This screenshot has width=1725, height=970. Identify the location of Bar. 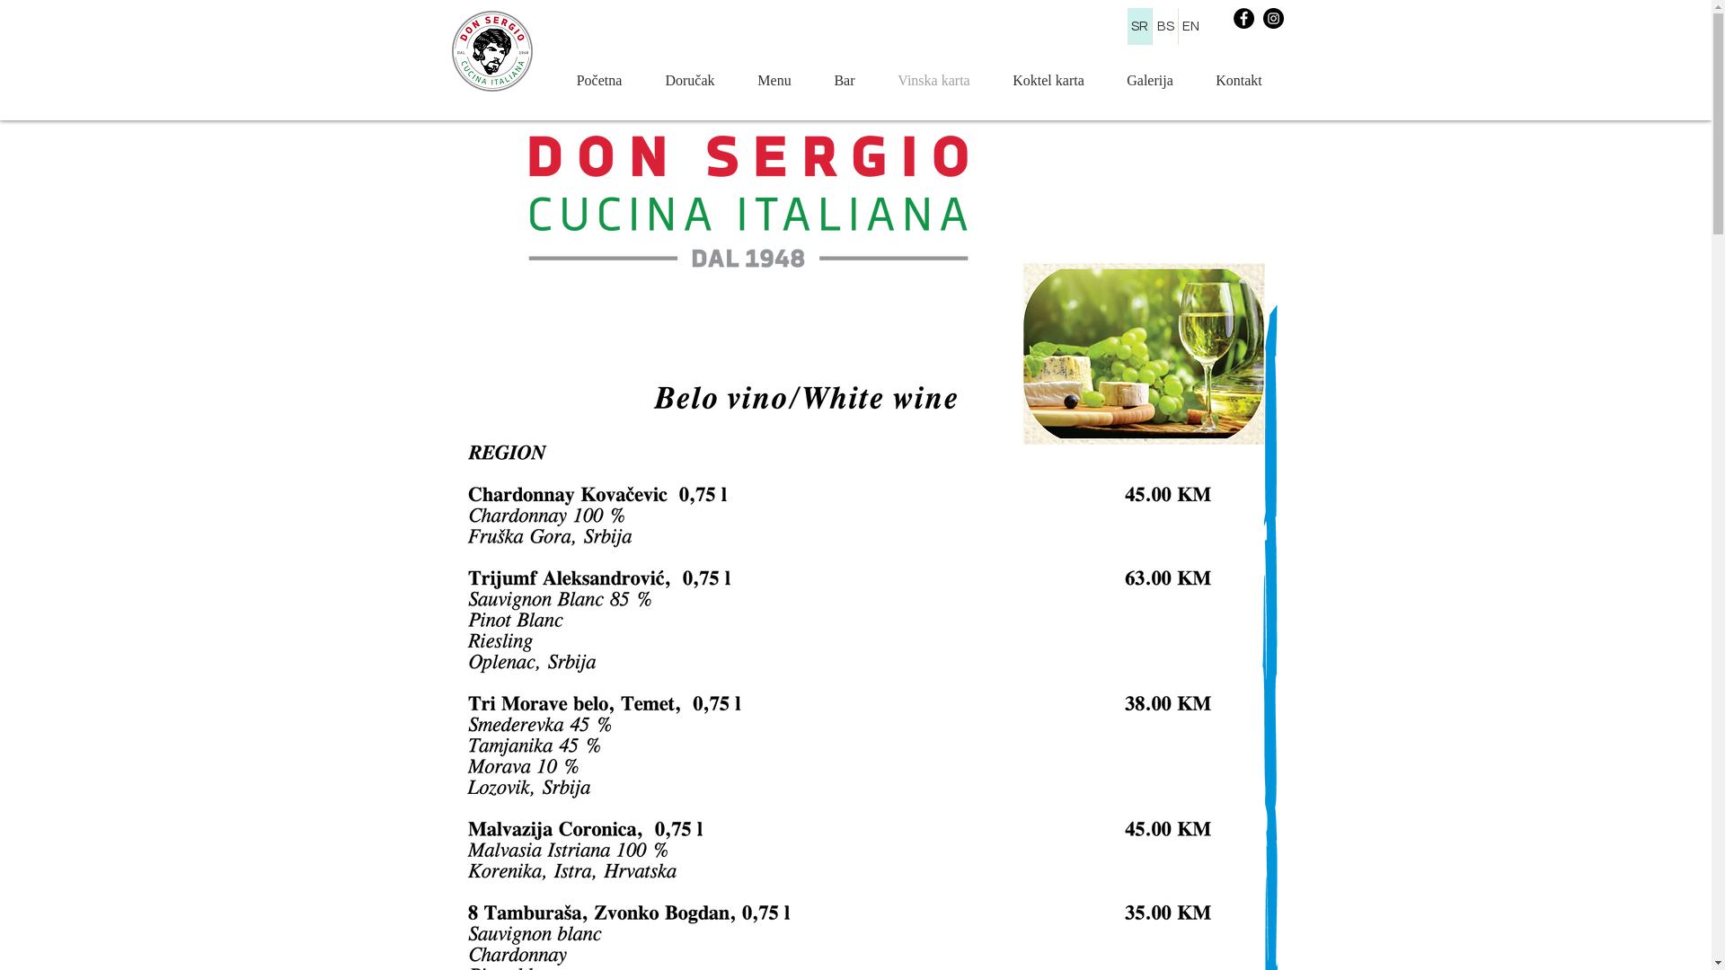
(845, 81).